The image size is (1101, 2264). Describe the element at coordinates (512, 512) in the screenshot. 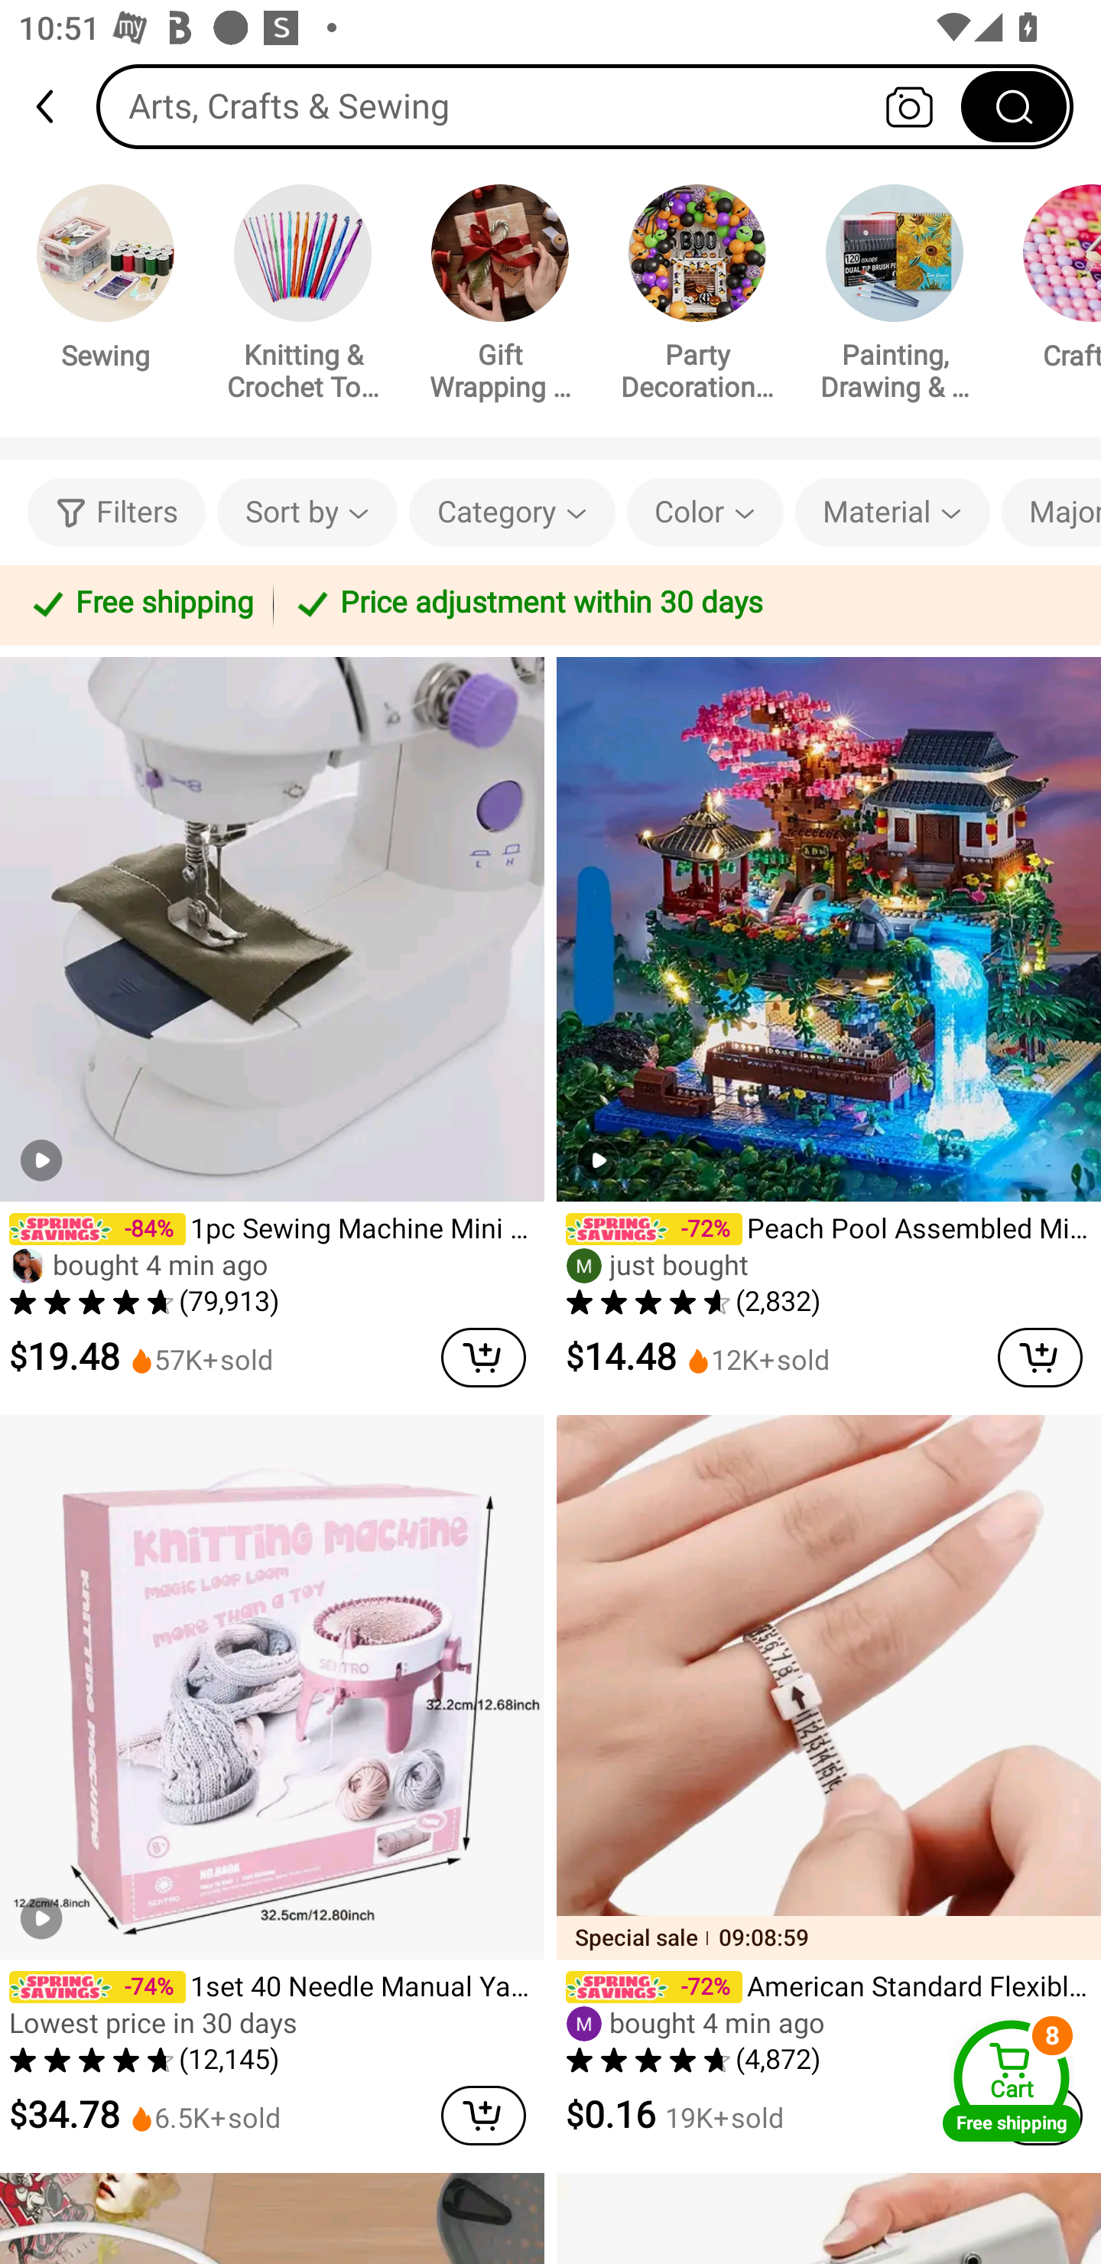

I see `Category` at that location.